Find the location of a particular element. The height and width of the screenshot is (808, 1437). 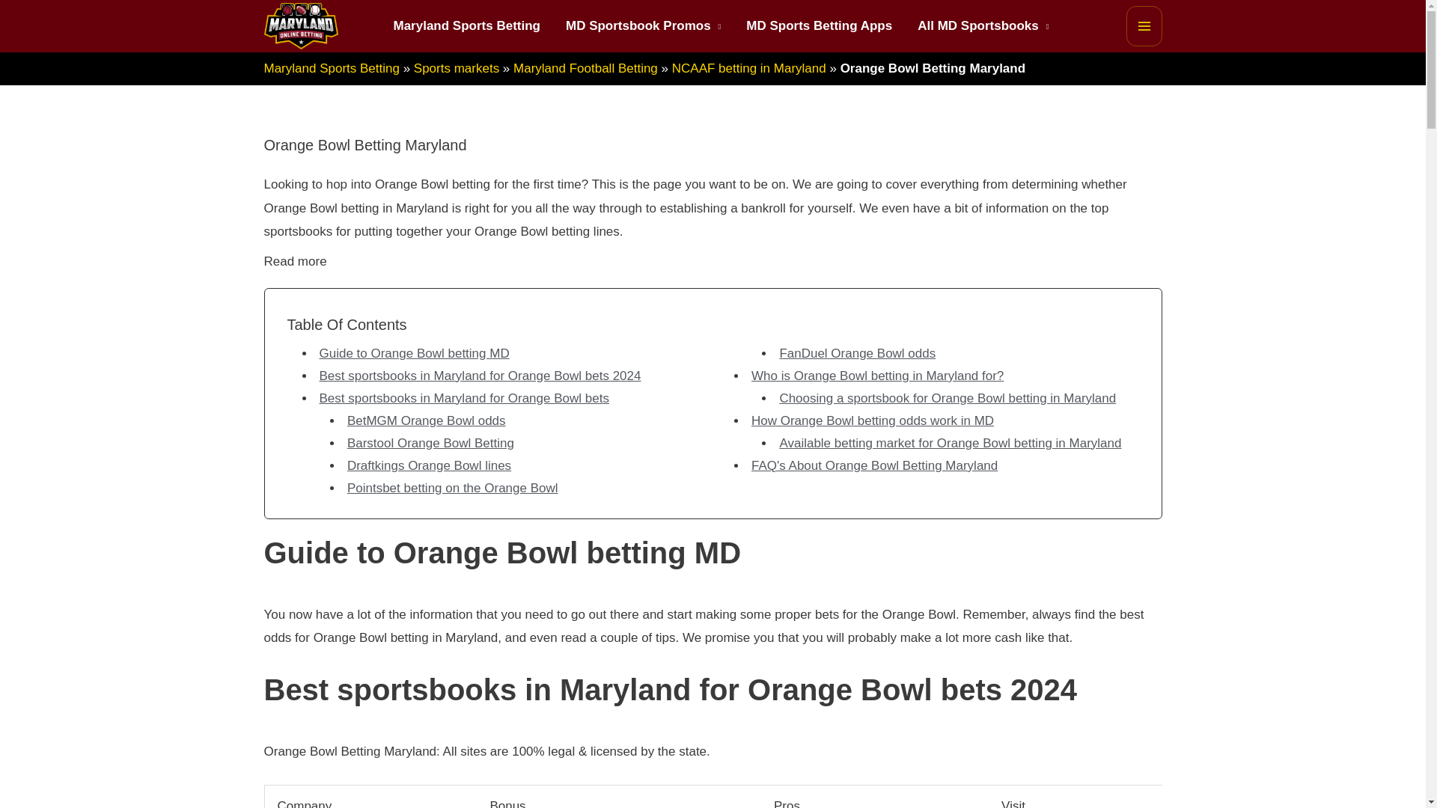

Best sportsbooks in Maryland for Orange Bowl bets 2024 is located at coordinates (480, 376).